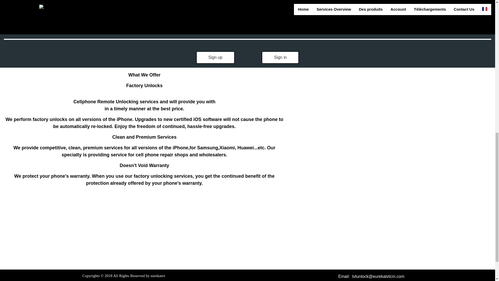 This screenshot has height=281, width=499. What do you see at coordinates (371, 280) in the screenshot?
I see `Chat us via Whatsapp` at bounding box center [371, 280].